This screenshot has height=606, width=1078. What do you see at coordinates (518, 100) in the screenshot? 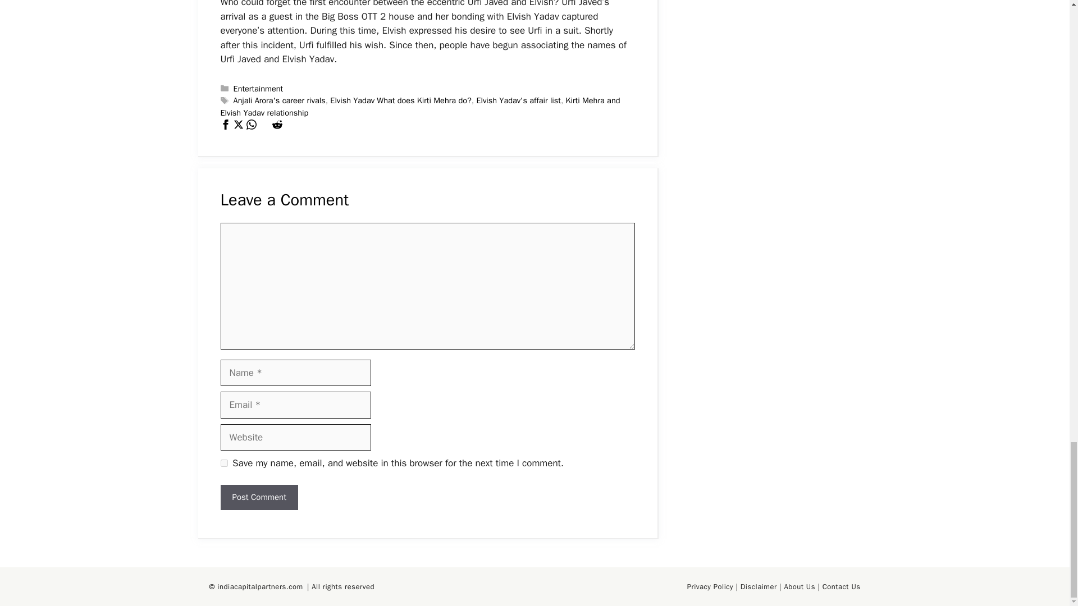
I see `Elvish Yadav's affair list` at bounding box center [518, 100].